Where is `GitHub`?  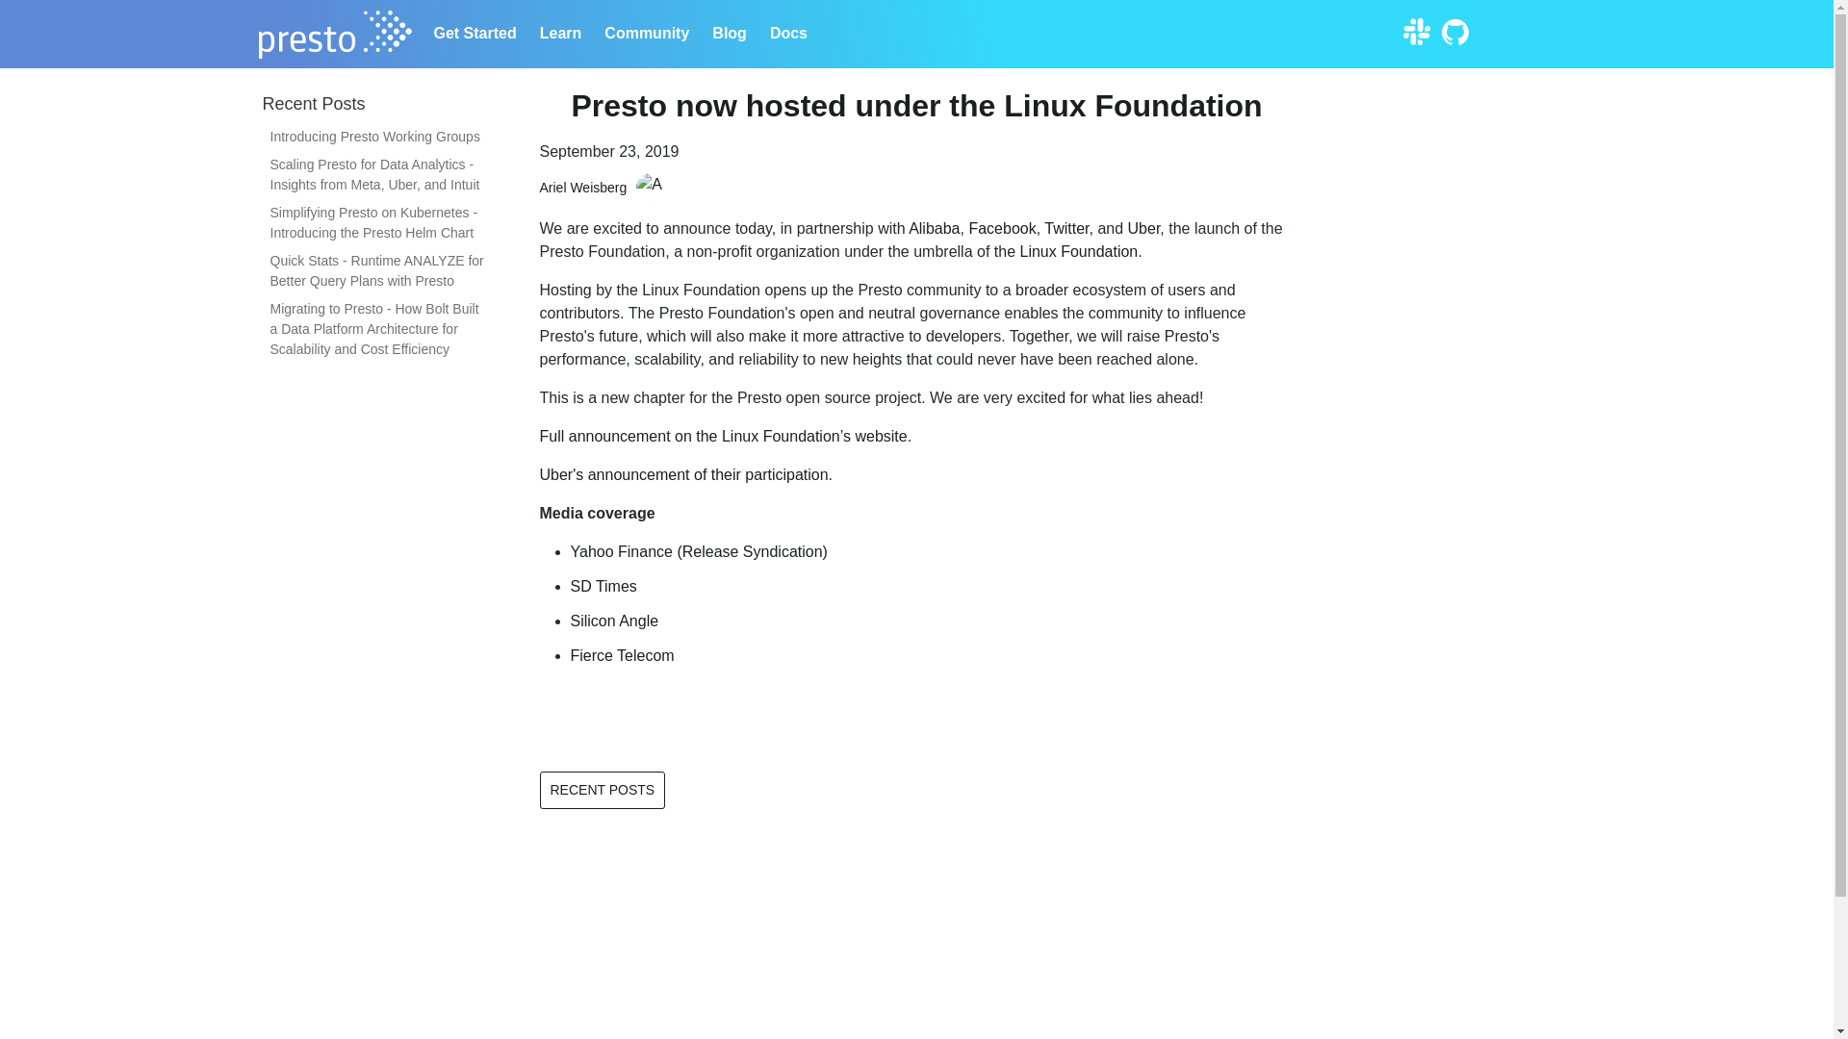
GitHub is located at coordinates (1453, 31).